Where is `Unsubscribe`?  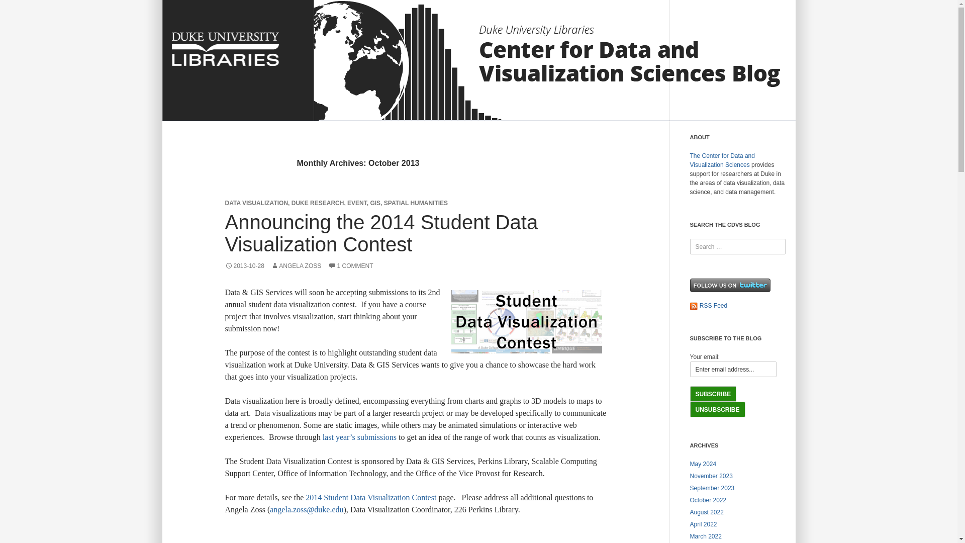 Unsubscribe is located at coordinates (717, 409).